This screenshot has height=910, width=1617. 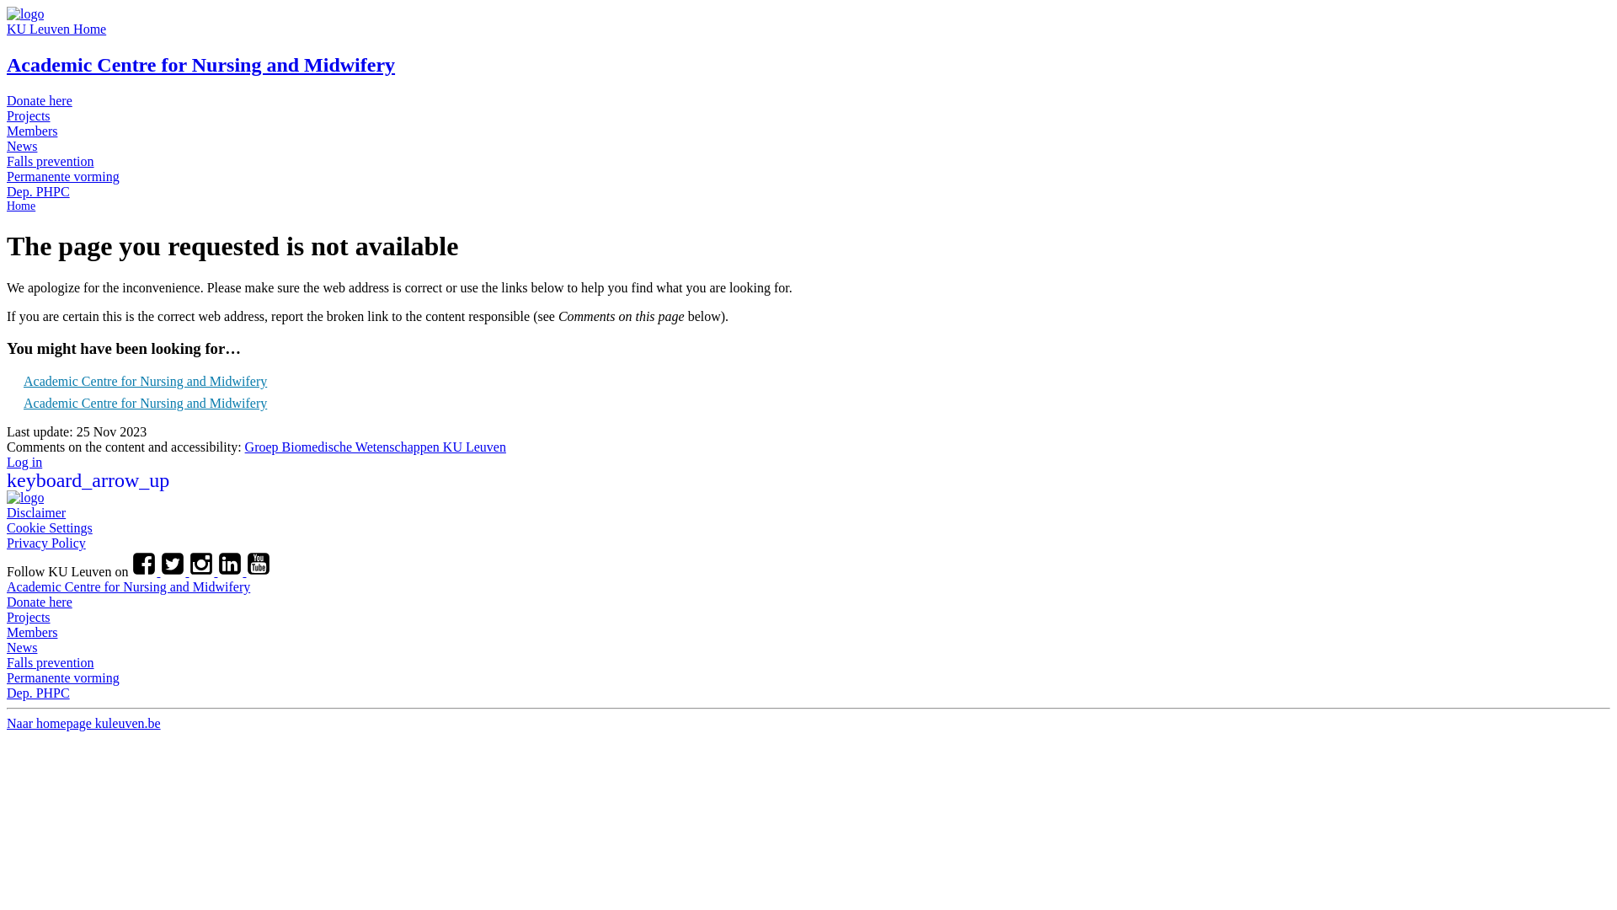 What do you see at coordinates (145, 403) in the screenshot?
I see `Academic Centre for Nursing and Midwifery` at bounding box center [145, 403].